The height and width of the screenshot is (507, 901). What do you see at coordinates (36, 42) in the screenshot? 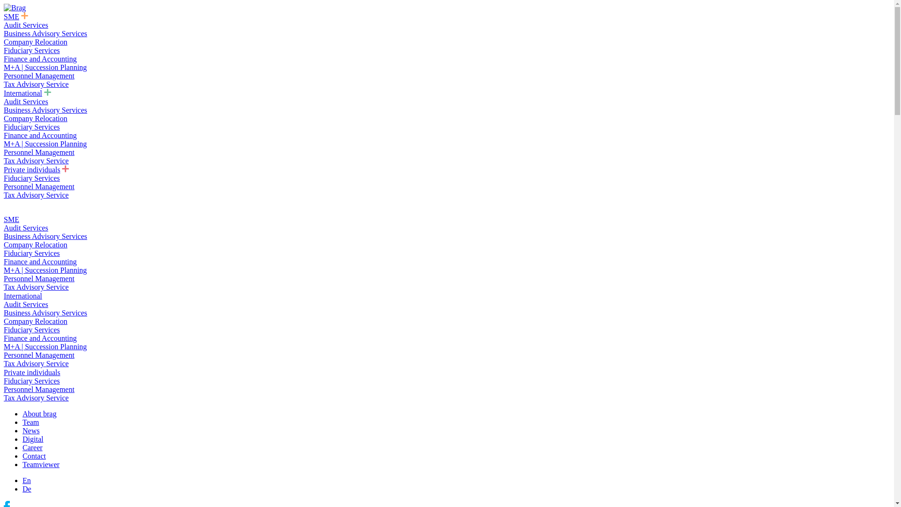
I see `Company Relocation` at bounding box center [36, 42].